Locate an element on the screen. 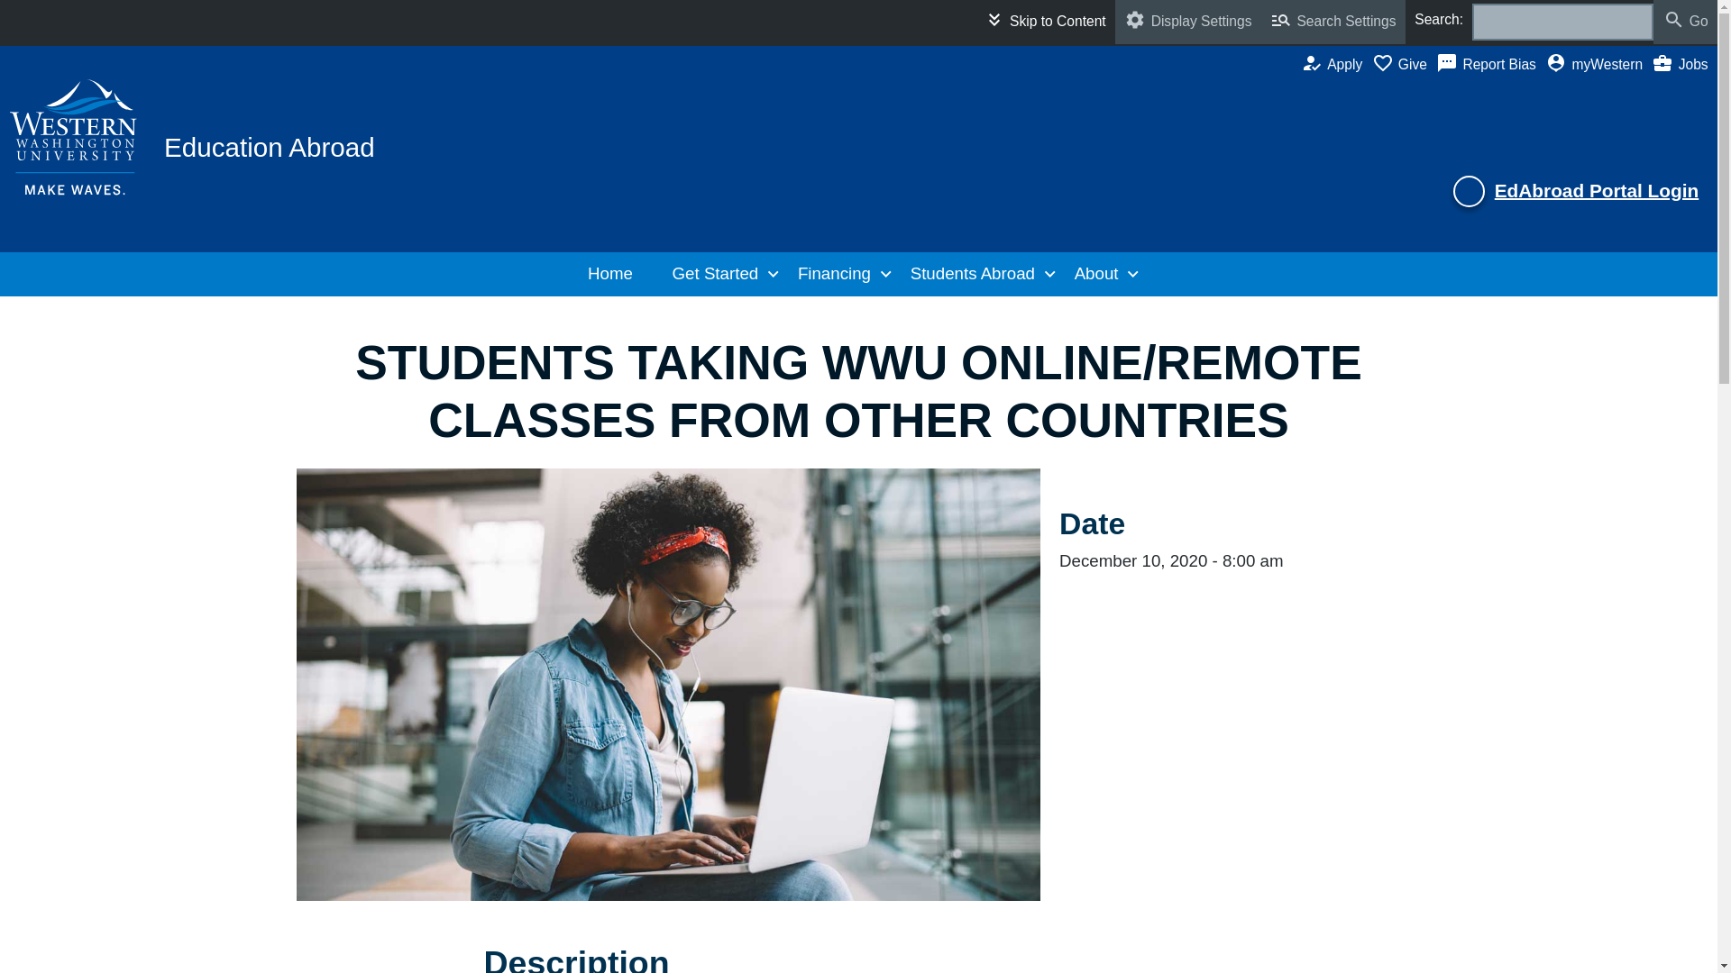 This screenshot has width=1731, height=973. Search Settings is located at coordinates (1333, 22).